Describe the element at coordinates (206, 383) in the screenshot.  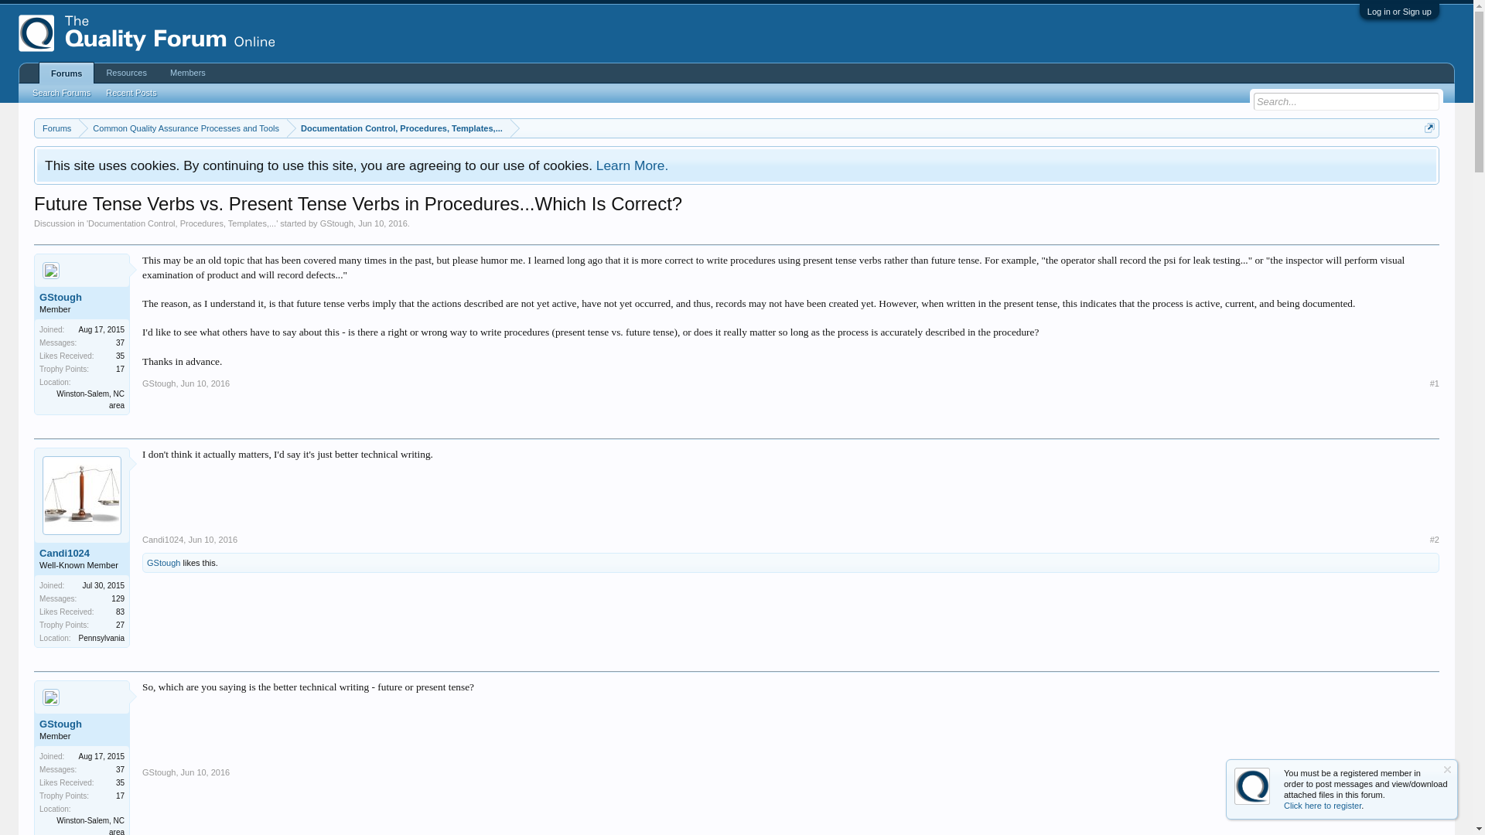
I see `Permalink` at that location.